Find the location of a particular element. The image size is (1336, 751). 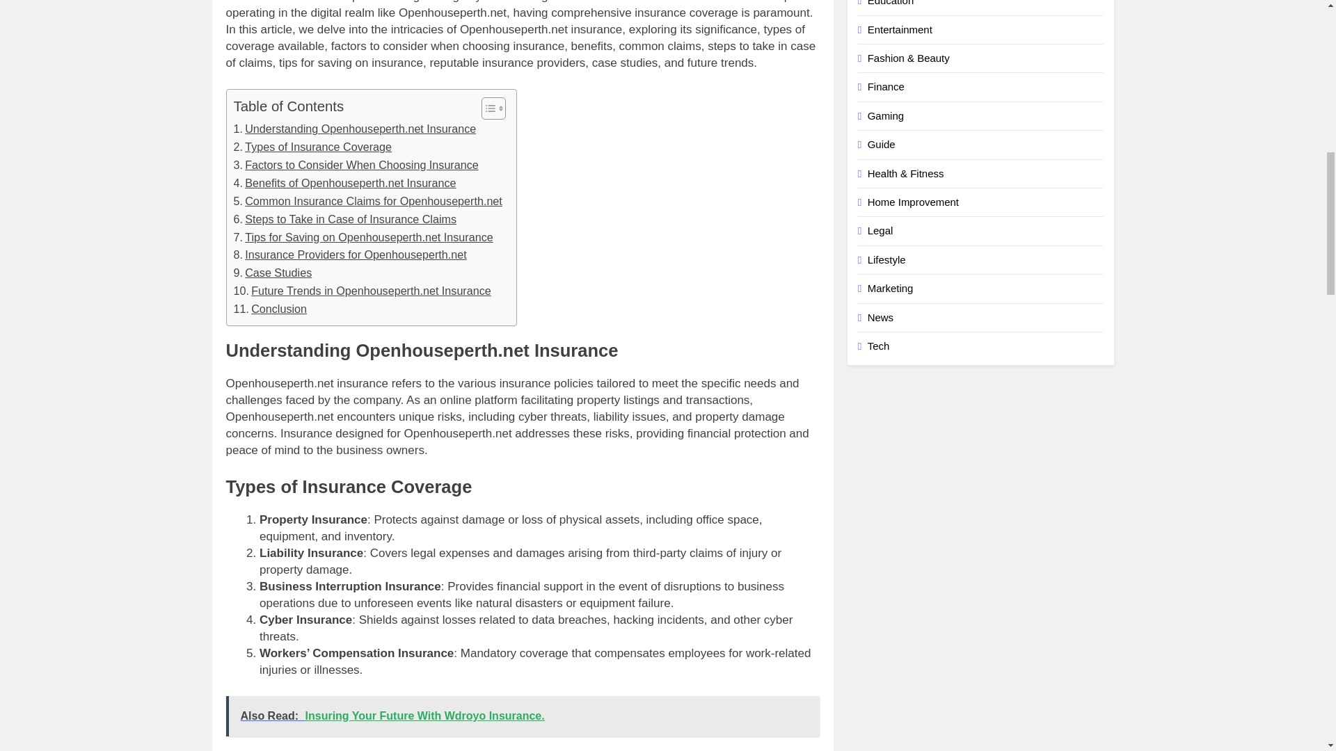

Understanding Openhouseperth.net Insurance is located at coordinates (355, 129).